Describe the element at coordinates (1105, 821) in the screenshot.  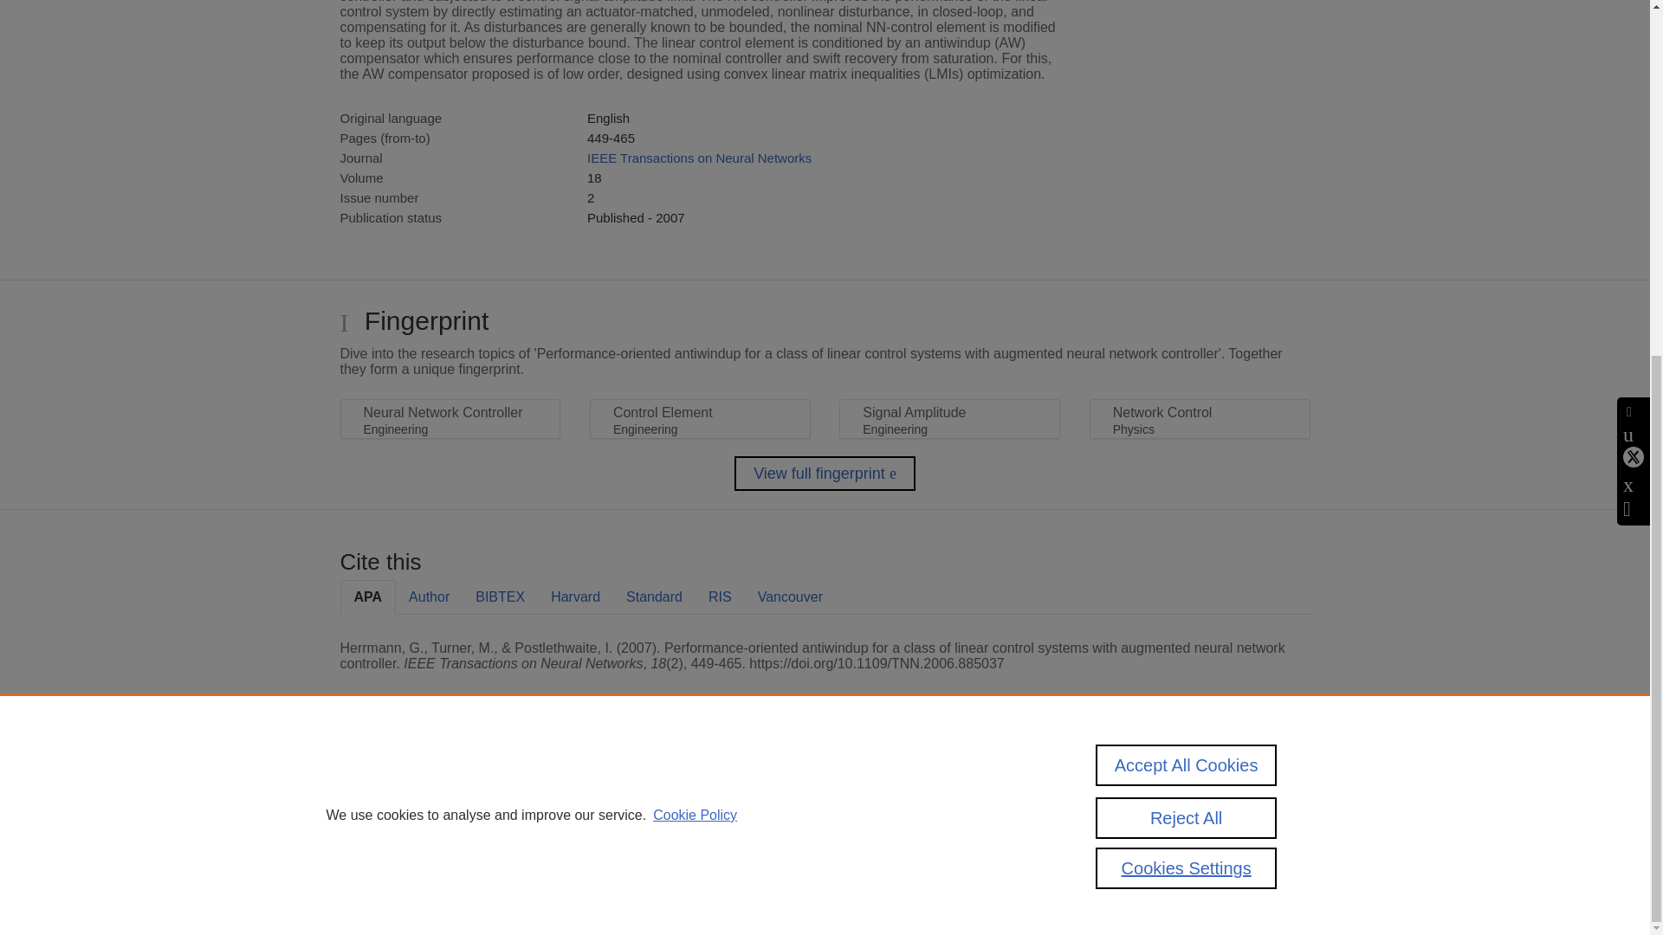
I see `About web accessibility` at that location.